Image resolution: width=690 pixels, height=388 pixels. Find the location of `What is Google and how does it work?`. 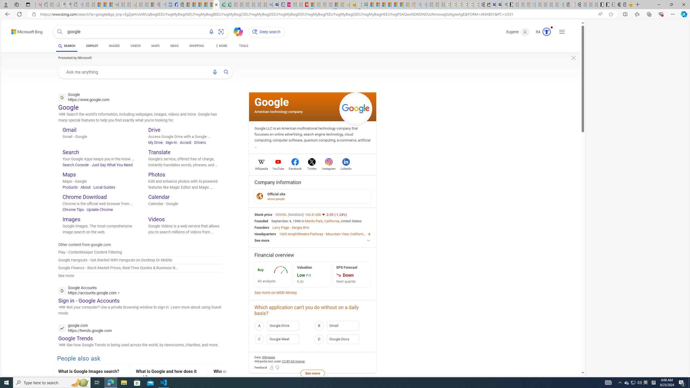

What is Google and how does it work? is located at coordinates (169, 375).